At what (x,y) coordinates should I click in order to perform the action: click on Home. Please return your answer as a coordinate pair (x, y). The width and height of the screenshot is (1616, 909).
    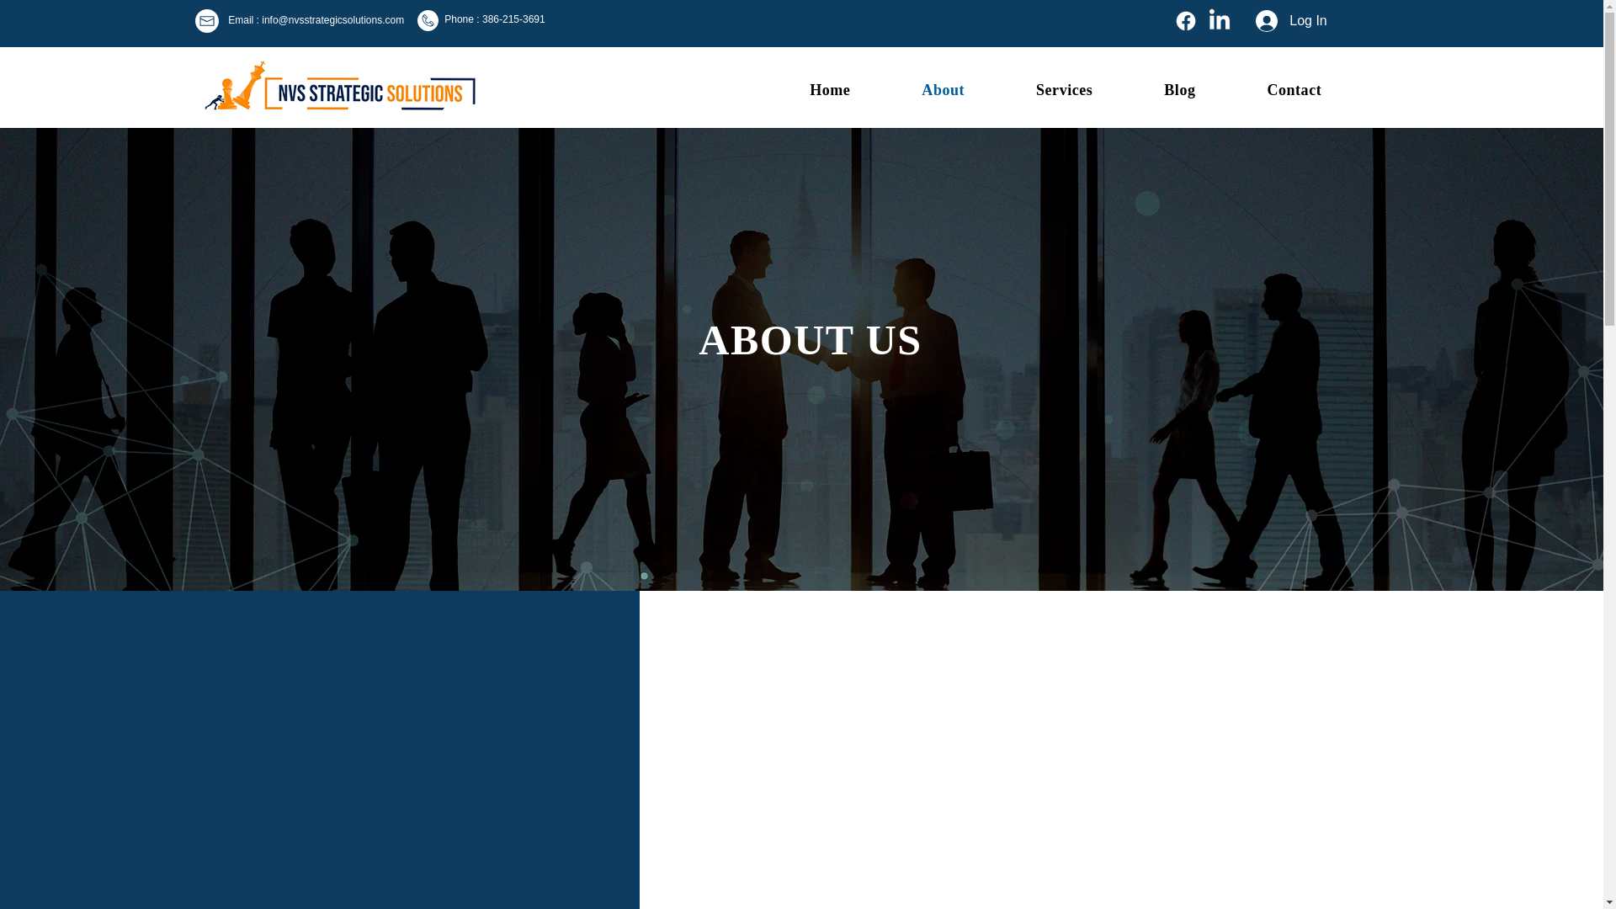
    Looking at the image, I should click on (805, 89).